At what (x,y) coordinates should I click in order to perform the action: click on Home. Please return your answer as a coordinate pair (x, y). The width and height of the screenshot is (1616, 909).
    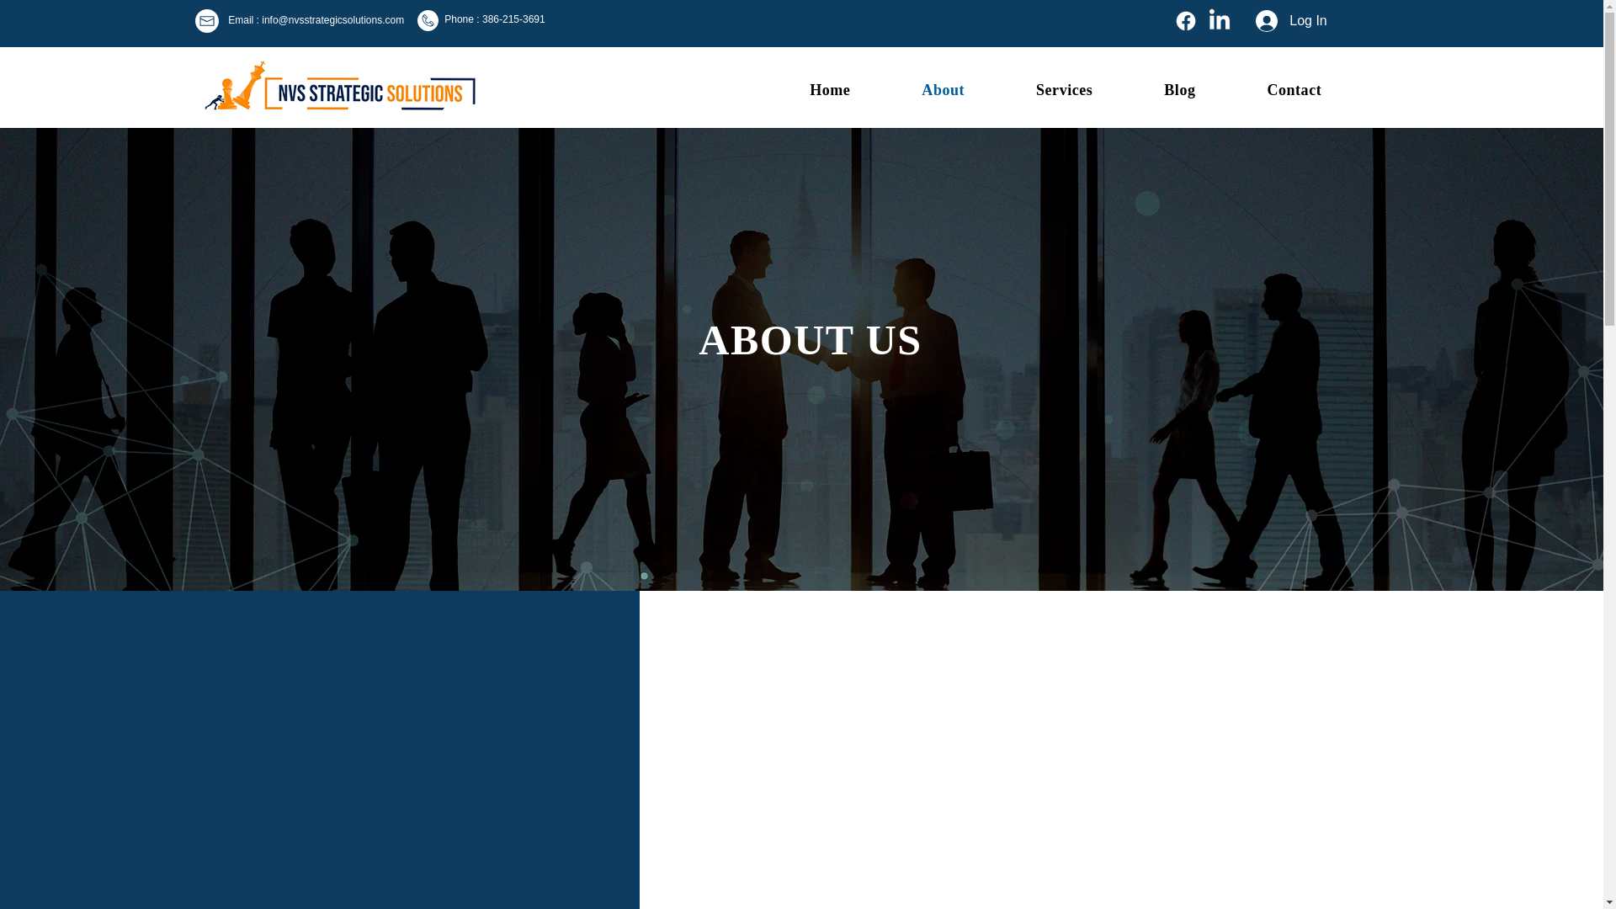
    Looking at the image, I should click on (805, 89).